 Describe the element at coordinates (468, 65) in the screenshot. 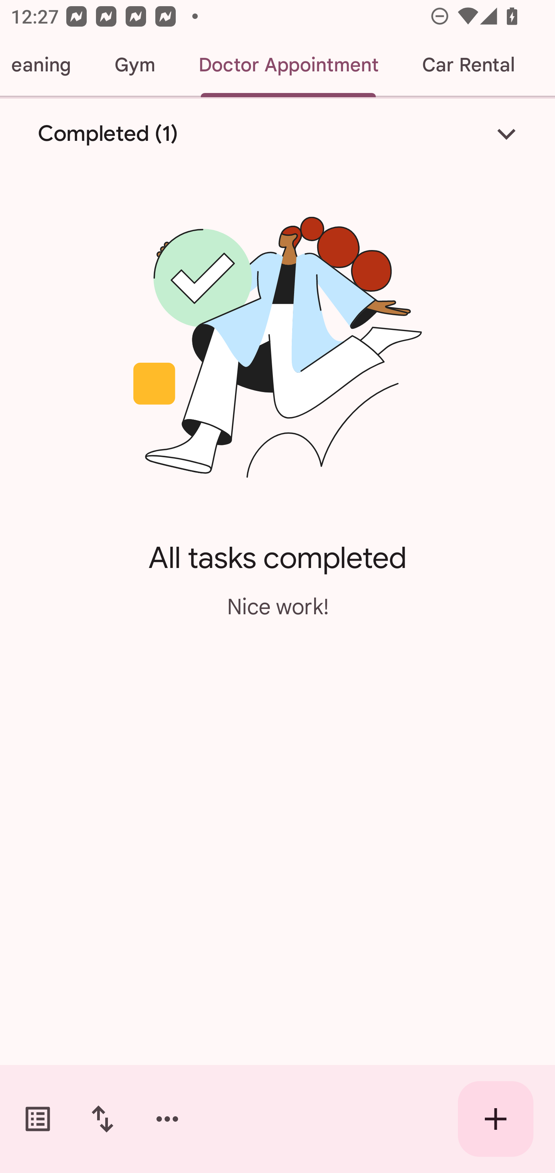

I see `Car Rental` at that location.